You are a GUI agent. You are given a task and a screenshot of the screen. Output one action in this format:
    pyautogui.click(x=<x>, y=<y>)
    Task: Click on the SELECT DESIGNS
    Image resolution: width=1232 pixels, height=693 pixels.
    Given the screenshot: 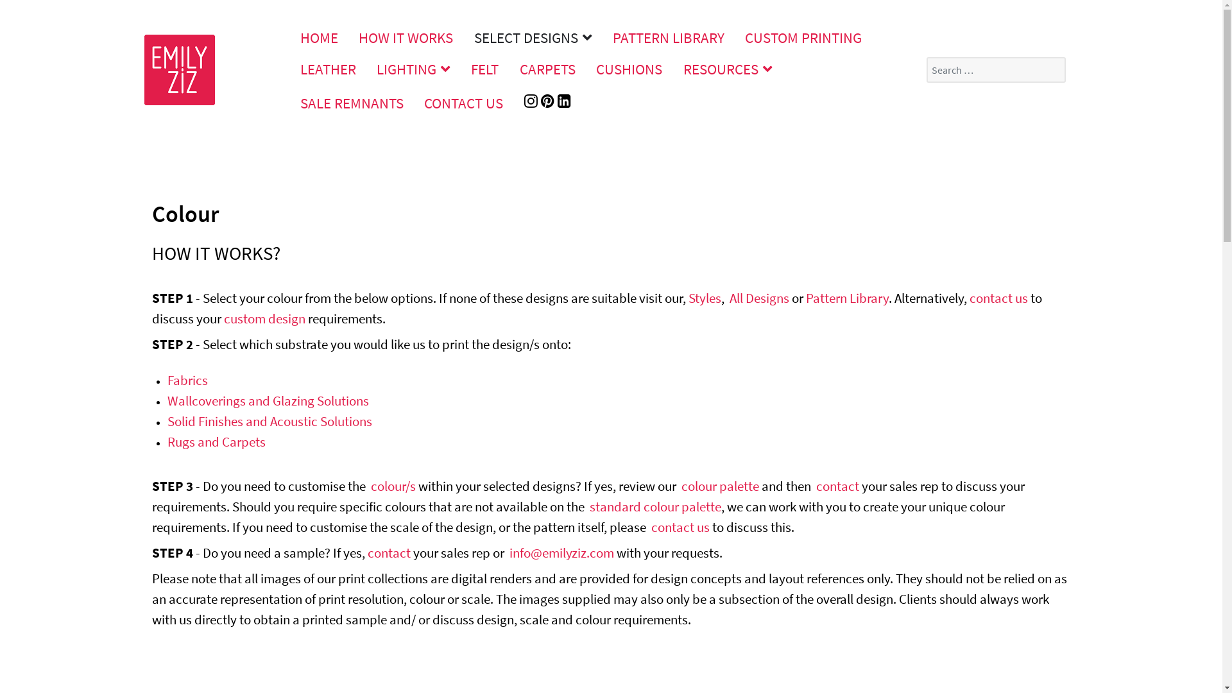 What is the action you would take?
    pyautogui.click(x=533, y=37)
    